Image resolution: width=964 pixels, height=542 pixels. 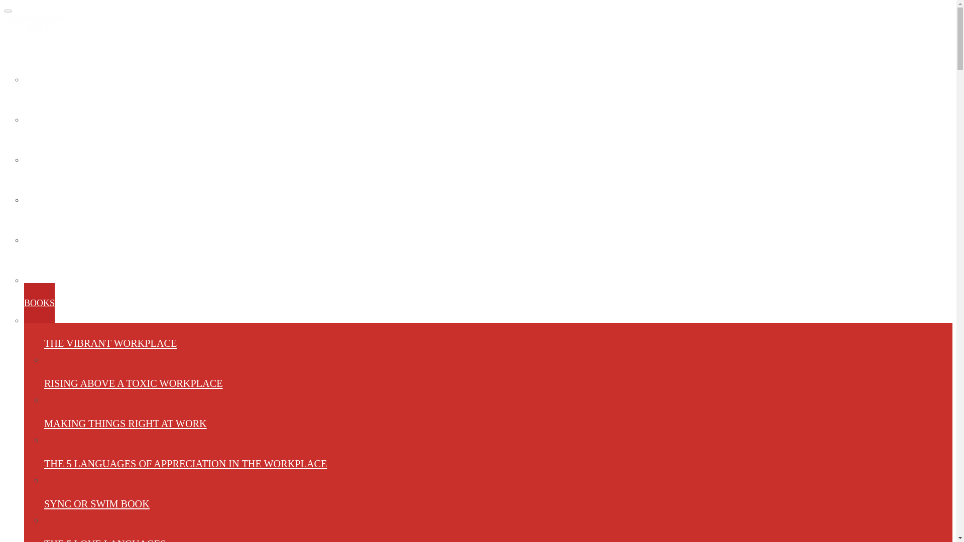 I want to click on THE 5 LANGUAGES OF APPRECIATION IN THE WORKPLACE, so click(x=36, y=222).